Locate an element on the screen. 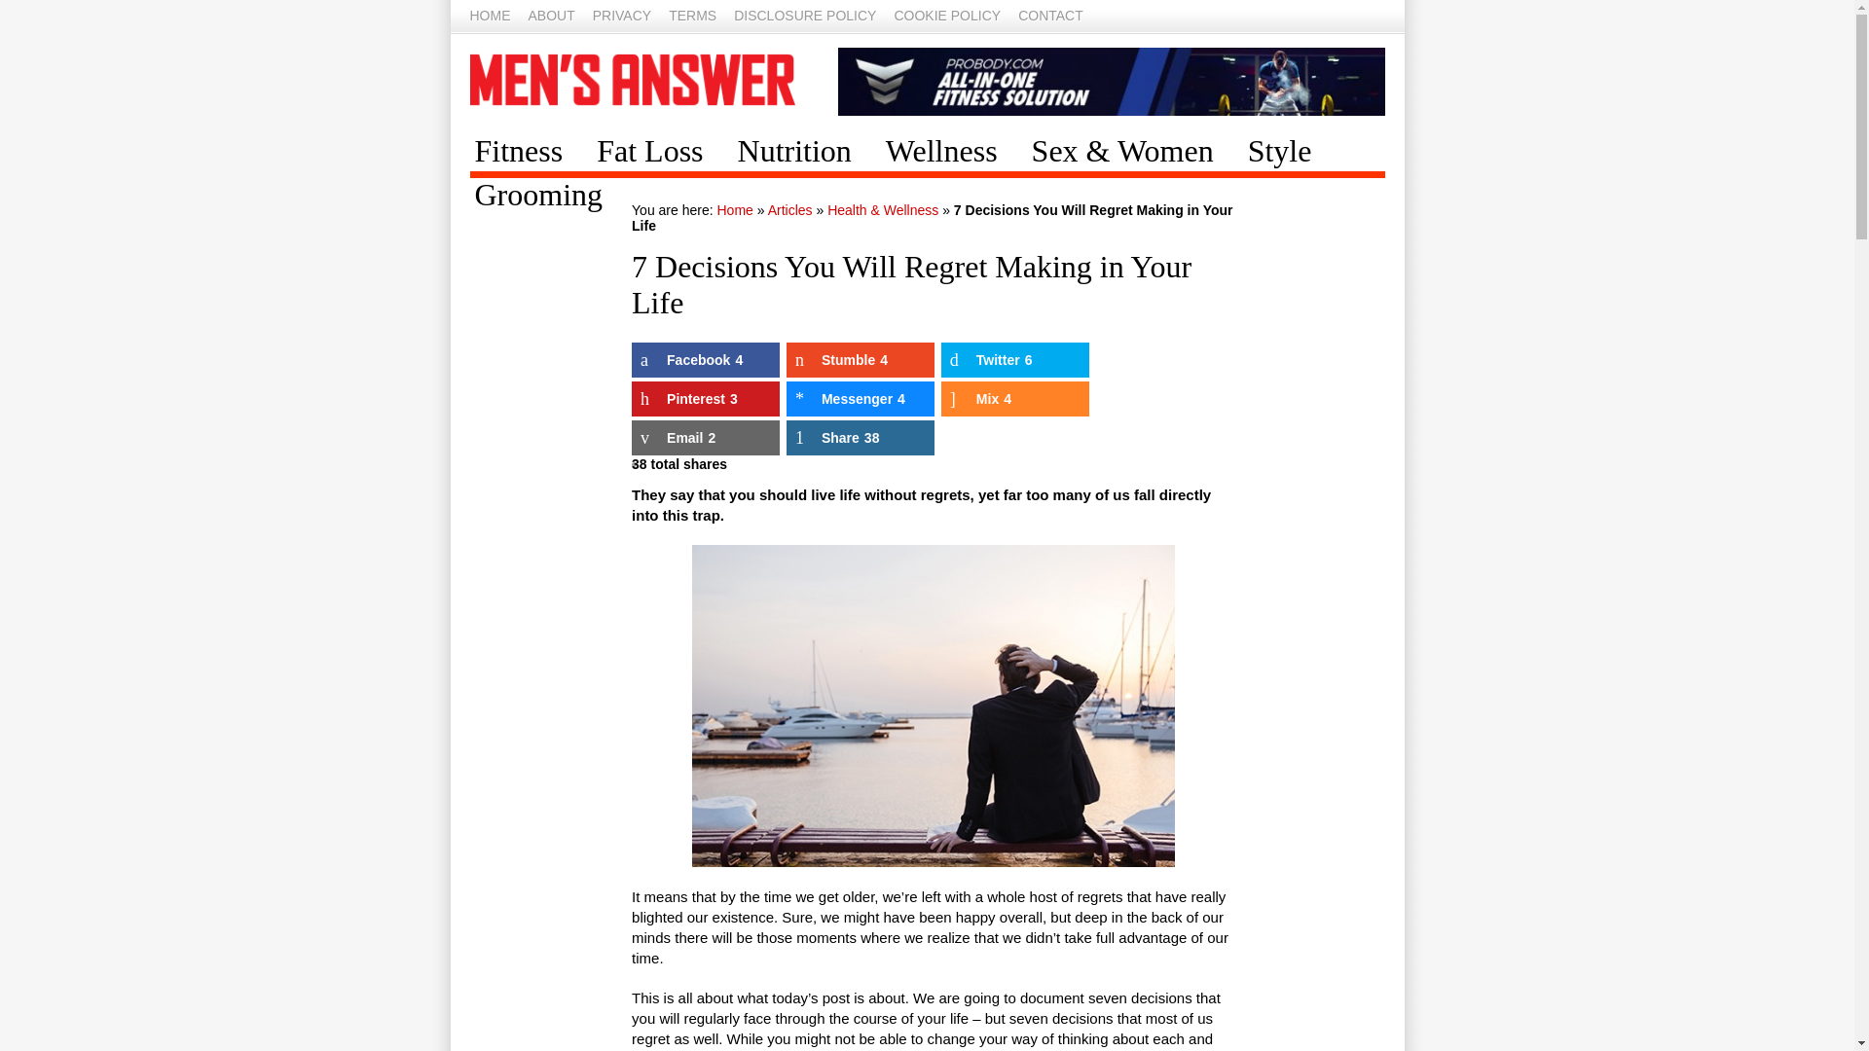 The width and height of the screenshot is (1869, 1051). Style is located at coordinates (1291, 152).